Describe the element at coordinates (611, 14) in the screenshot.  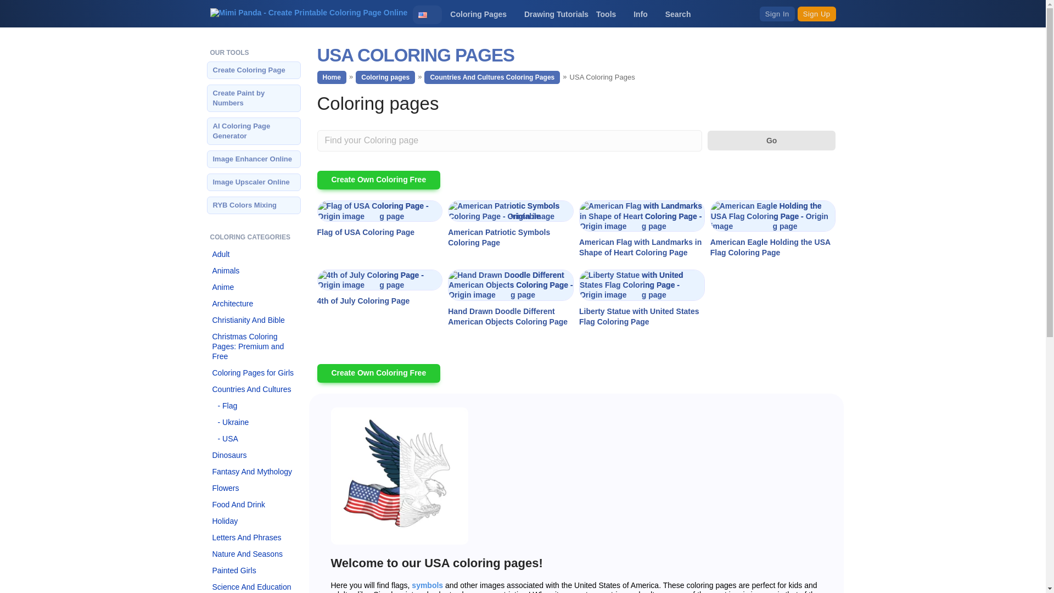
I see `Tools` at that location.